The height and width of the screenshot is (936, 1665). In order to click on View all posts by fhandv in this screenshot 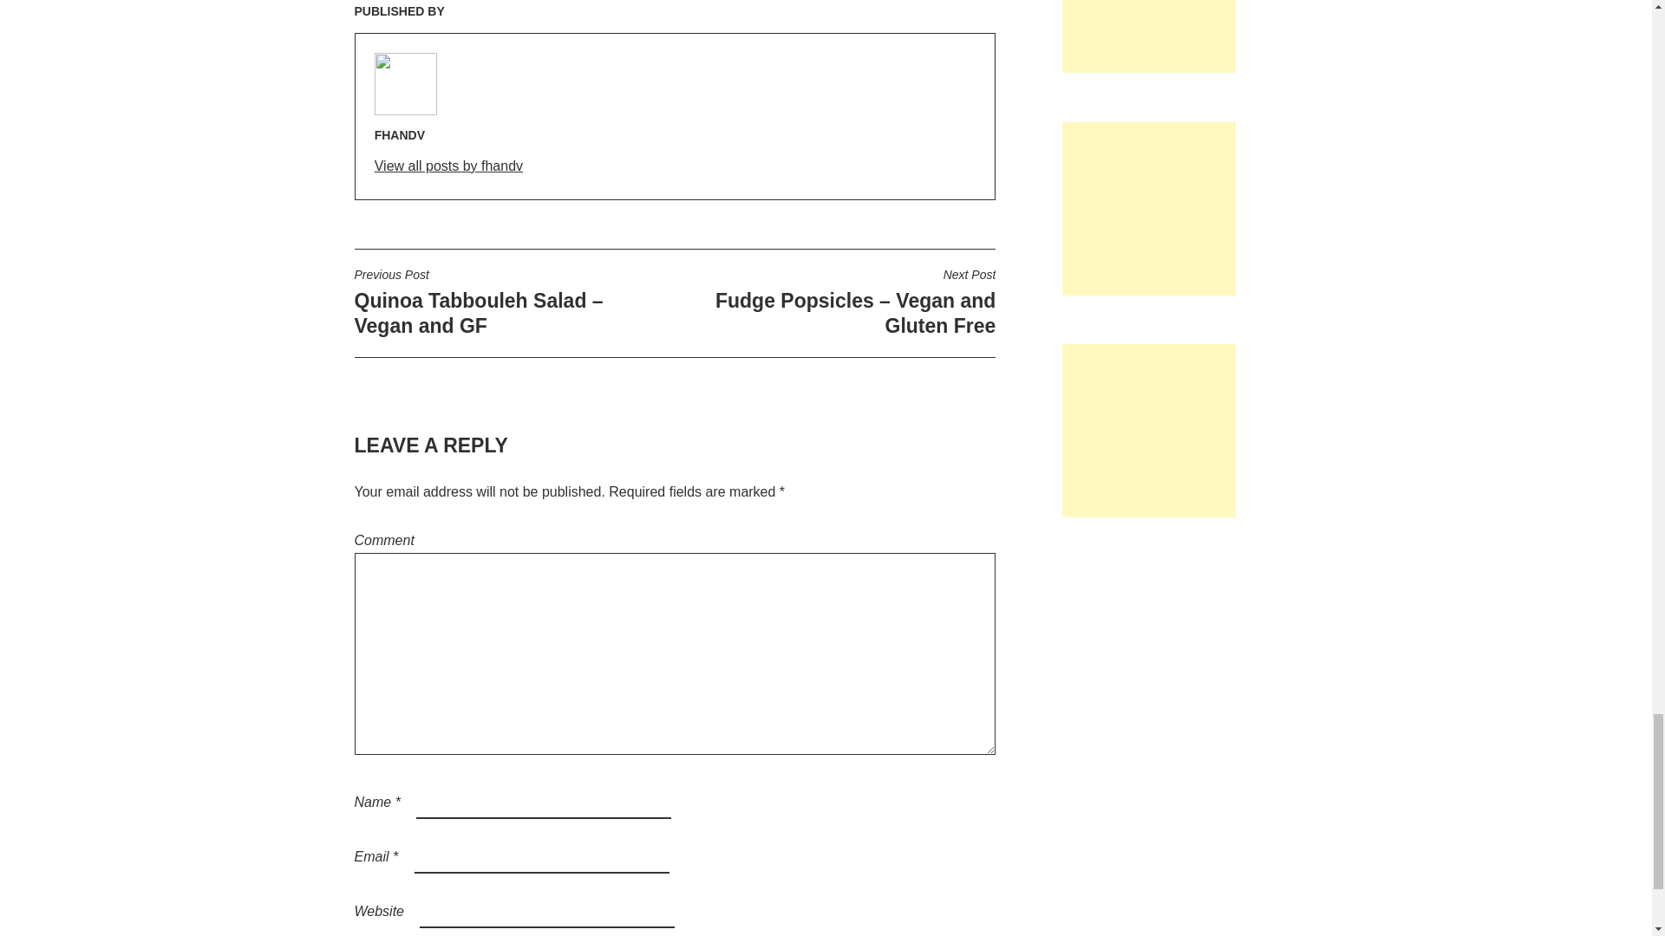, I will do `click(448, 167)`.